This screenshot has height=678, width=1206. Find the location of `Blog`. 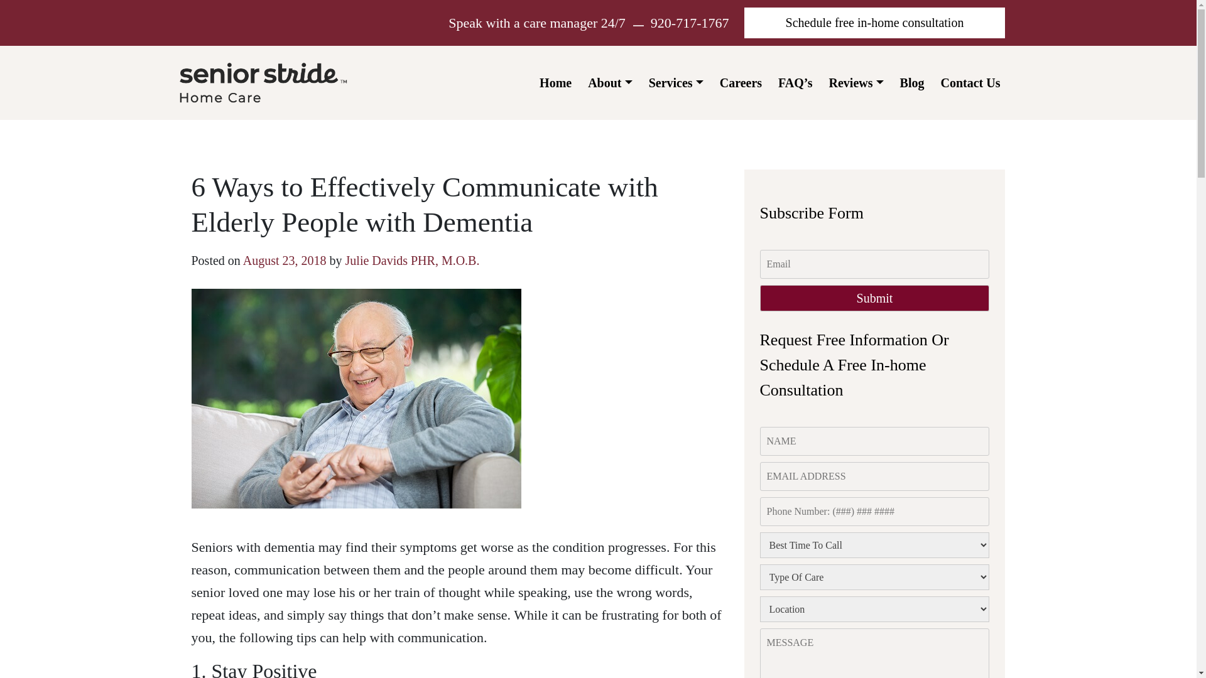

Blog is located at coordinates (912, 83).